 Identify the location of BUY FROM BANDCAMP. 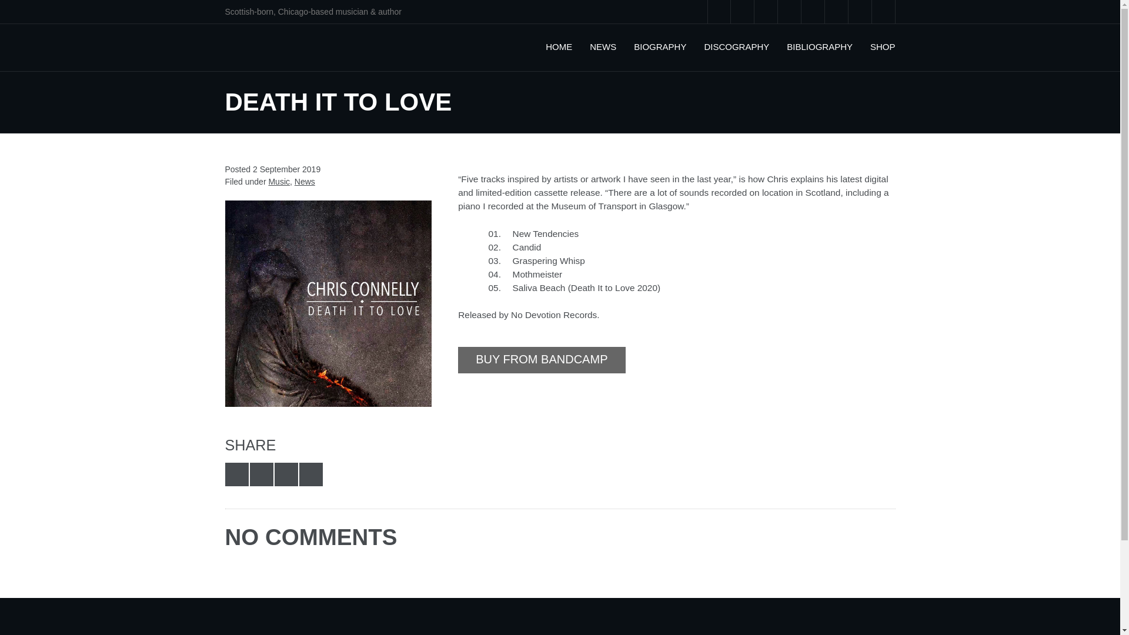
(542, 360).